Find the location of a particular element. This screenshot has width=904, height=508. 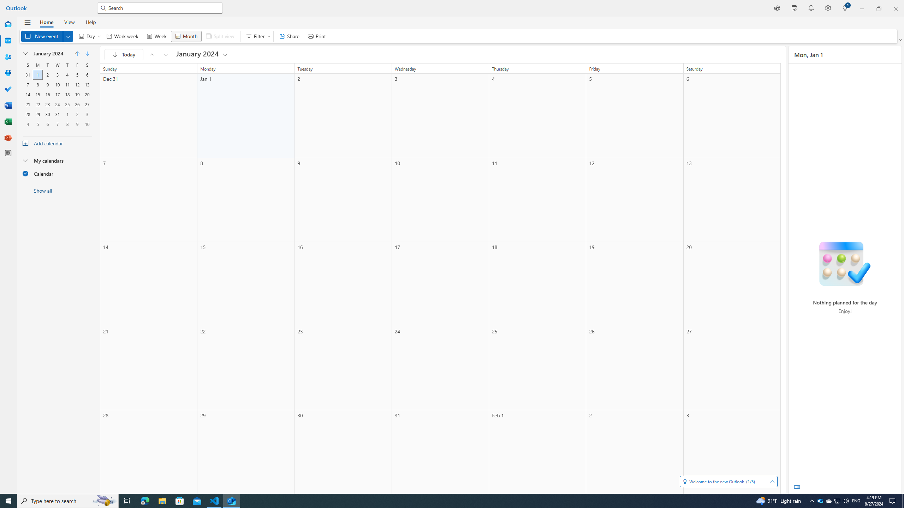

21, January, 2024 is located at coordinates (28, 104).